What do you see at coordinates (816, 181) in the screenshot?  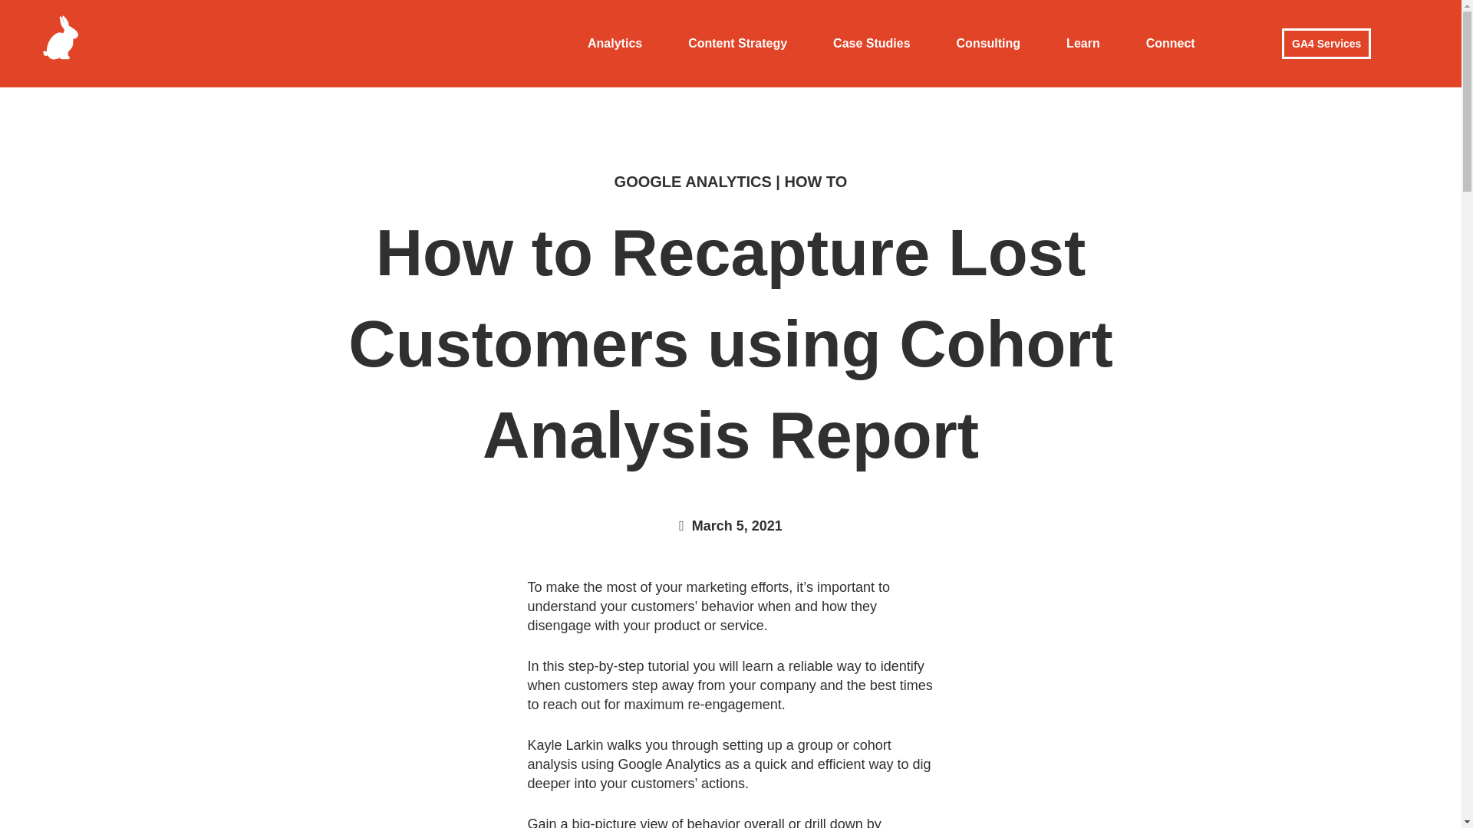 I see `HOW TO` at bounding box center [816, 181].